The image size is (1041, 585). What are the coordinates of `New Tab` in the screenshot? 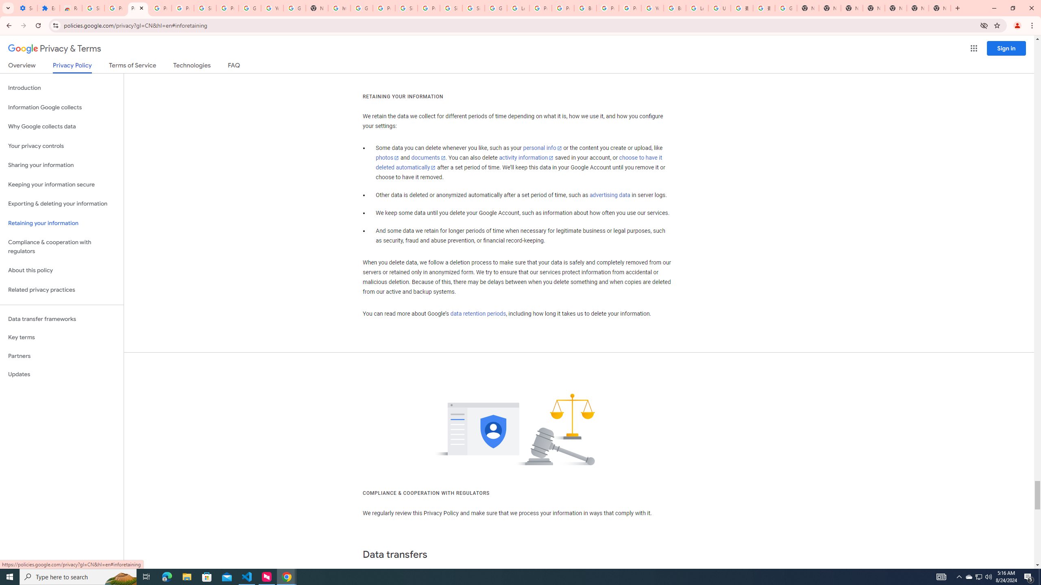 It's located at (874, 8).